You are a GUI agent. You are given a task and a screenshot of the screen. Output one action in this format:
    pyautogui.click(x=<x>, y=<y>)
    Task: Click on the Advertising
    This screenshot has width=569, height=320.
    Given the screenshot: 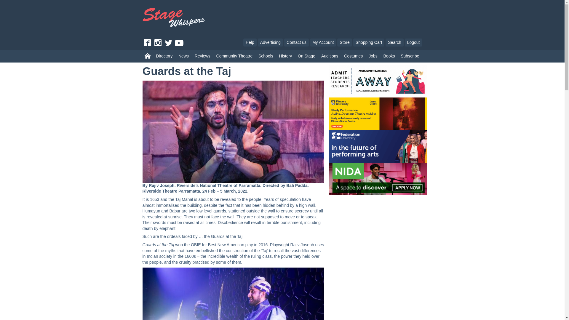 What is the action you would take?
    pyautogui.click(x=270, y=42)
    